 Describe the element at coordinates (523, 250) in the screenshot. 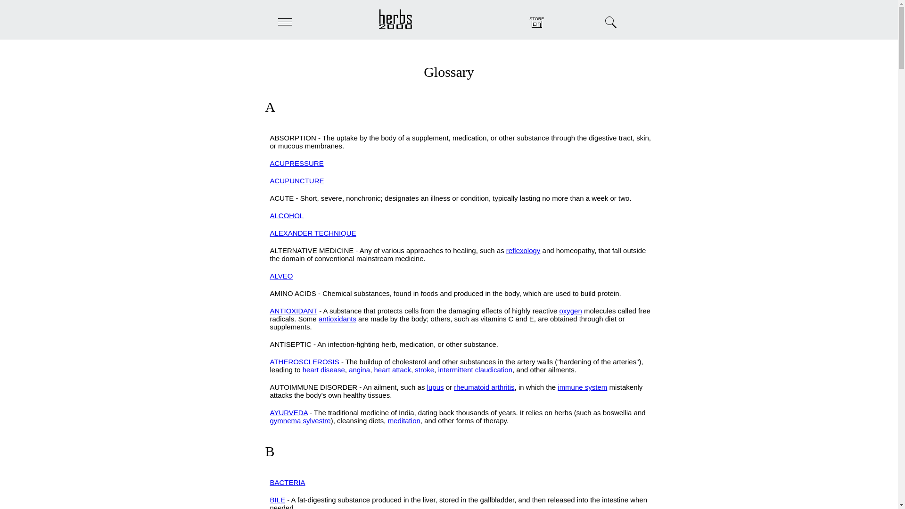

I see `reflexology` at that location.